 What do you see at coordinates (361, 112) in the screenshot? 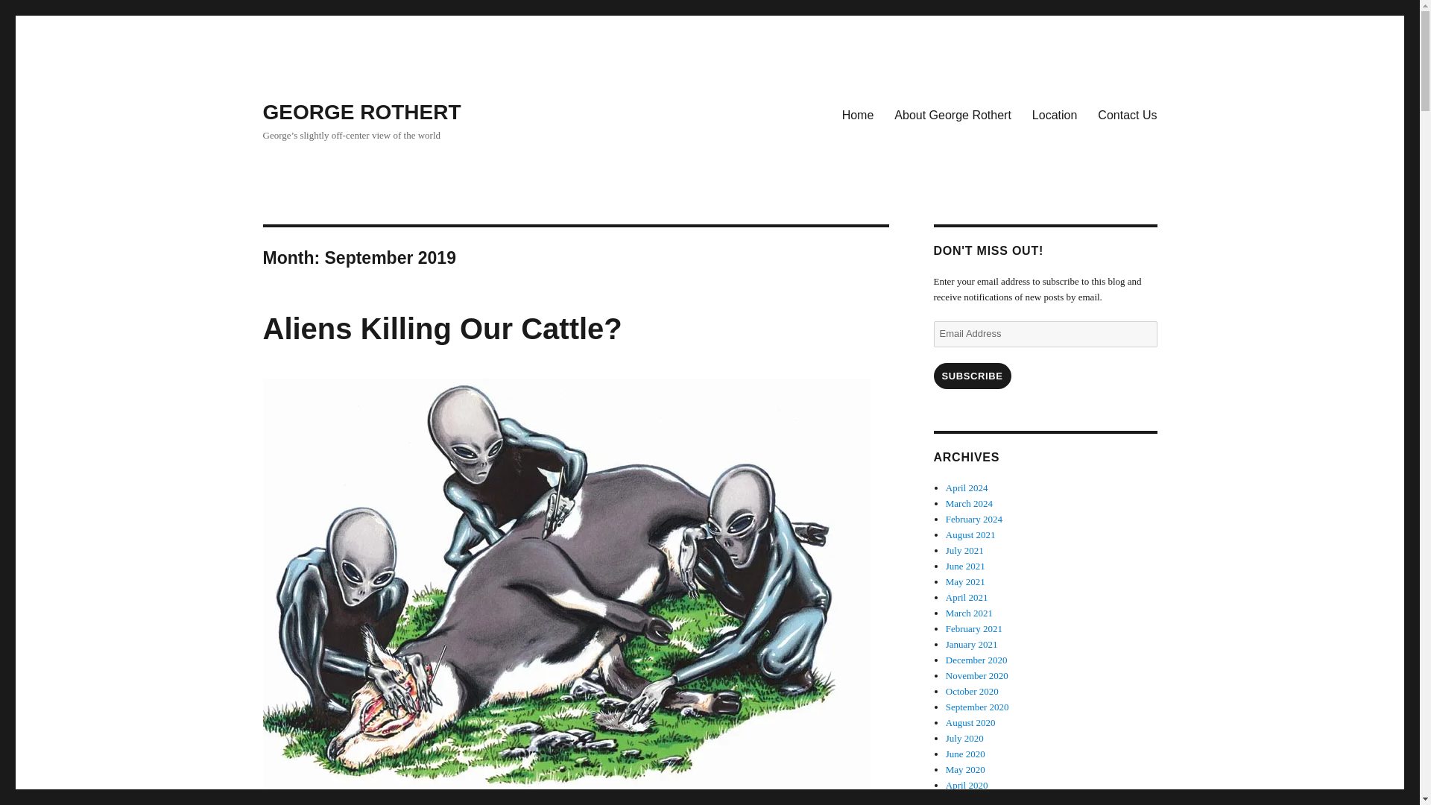
I see `GEORGE ROTHERT` at bounding box center [361, 112].